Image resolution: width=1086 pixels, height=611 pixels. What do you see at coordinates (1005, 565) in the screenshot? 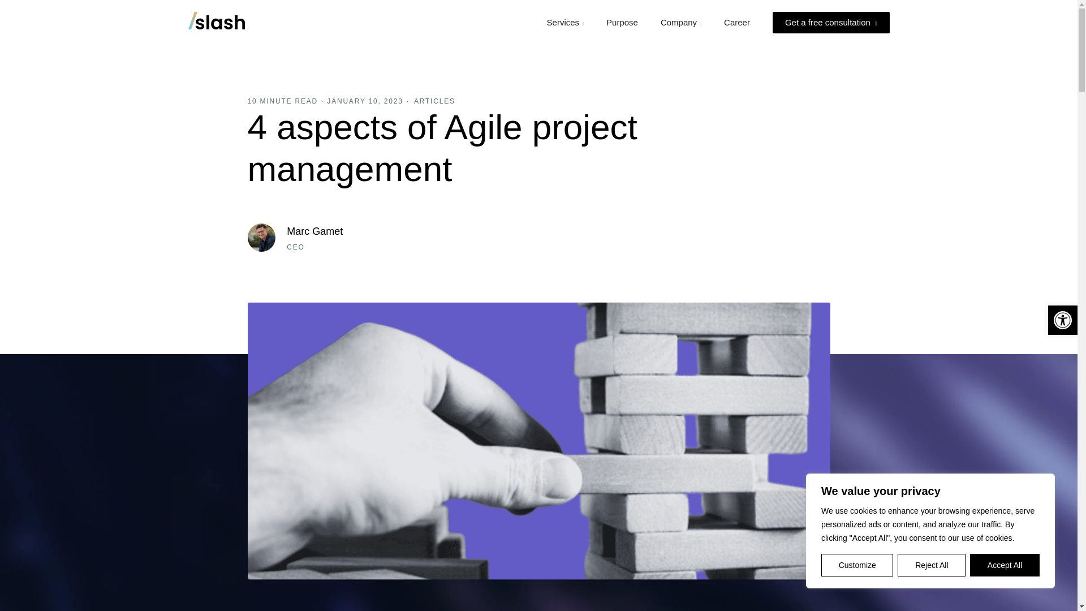
I see `Accept All` at bounding box center [1005, 565].